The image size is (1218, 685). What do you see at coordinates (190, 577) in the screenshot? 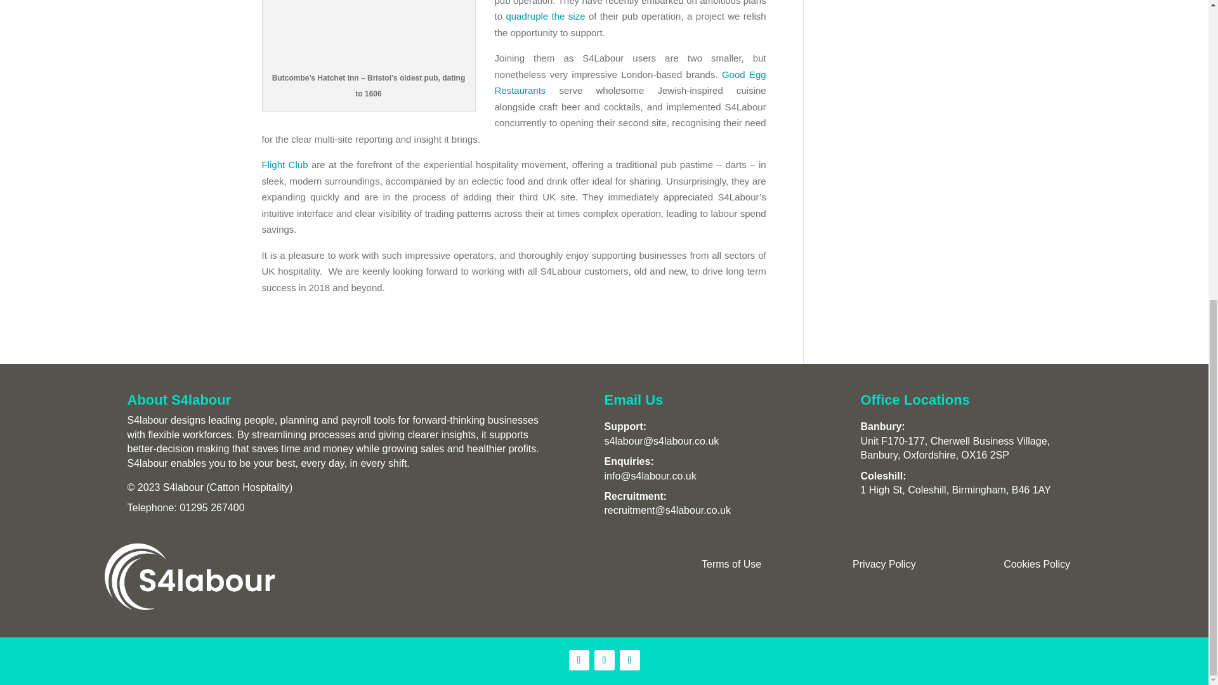
I see `S4labour - Core Logo FULL WHITE` at bounding box center [190, 577].